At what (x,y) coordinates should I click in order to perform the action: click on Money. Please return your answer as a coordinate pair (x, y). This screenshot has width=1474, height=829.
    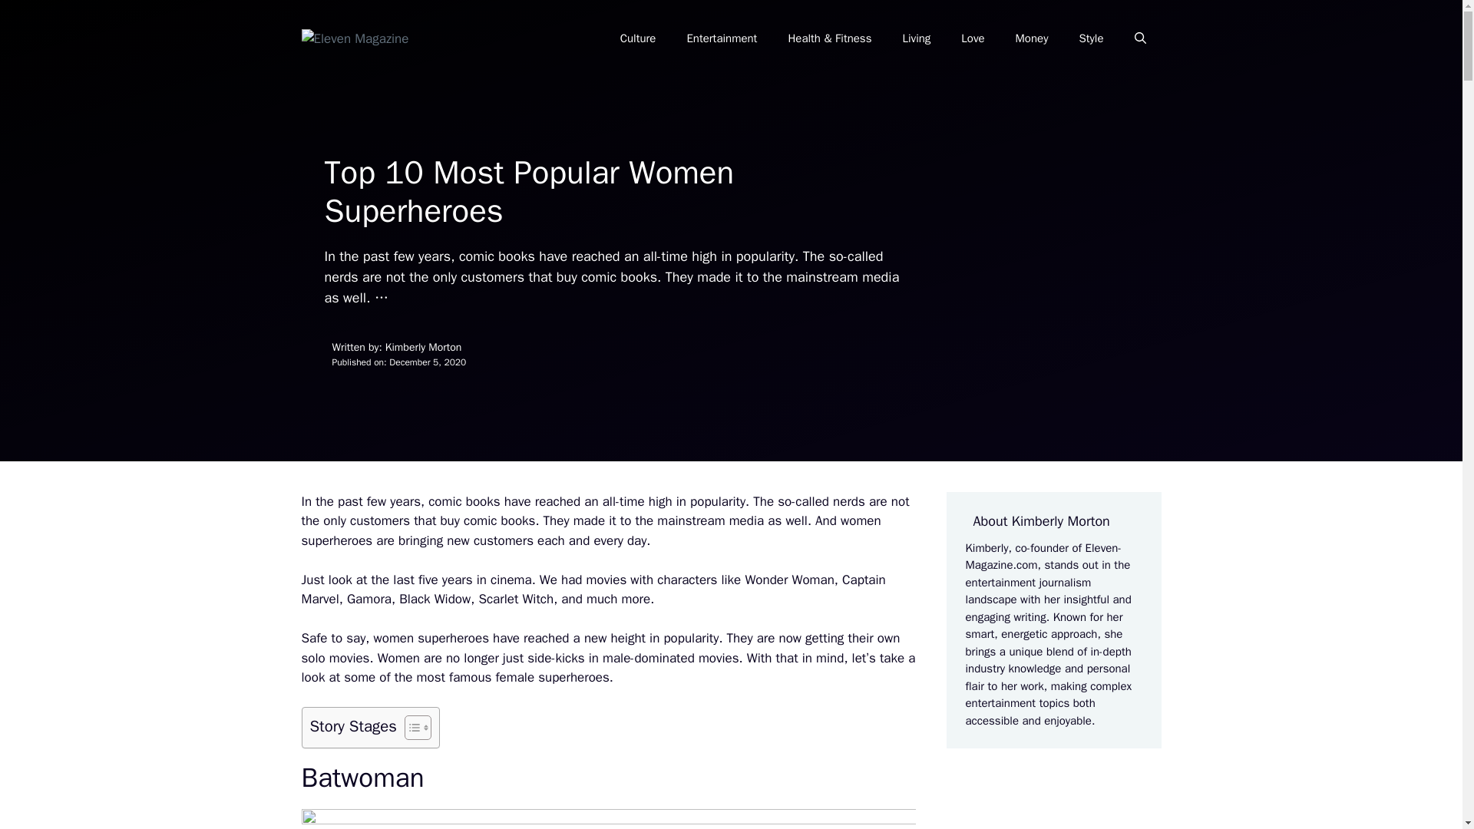
    Looking at the image, I should click on (1032, 38).